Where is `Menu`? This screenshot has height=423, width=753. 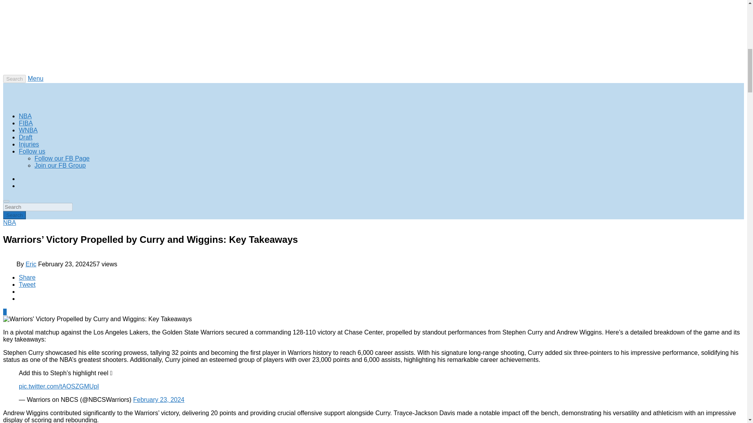
Menu is located at coordinates (36, 78).